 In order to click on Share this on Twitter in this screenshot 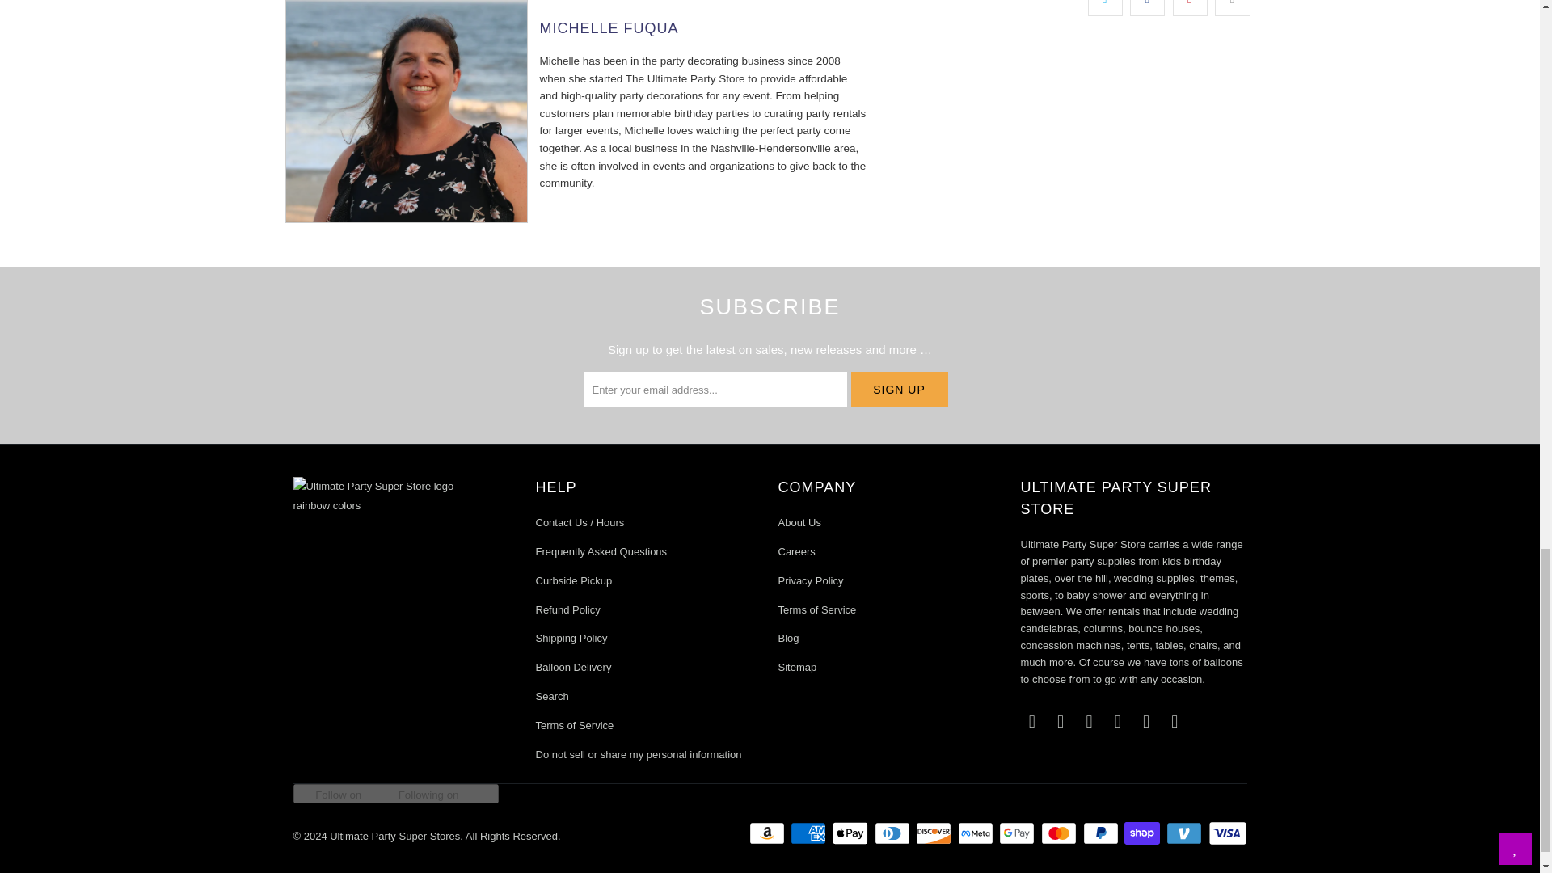, I will do `click(1104, 8)`.